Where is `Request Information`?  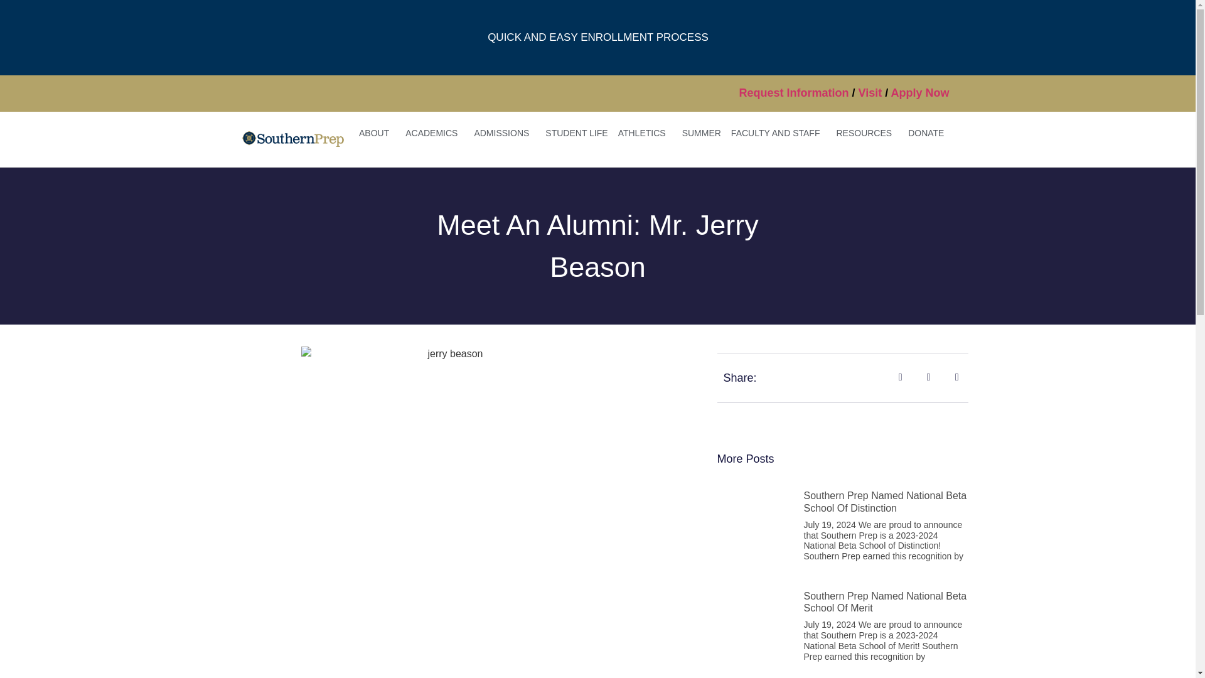
Request Information is located at coordinates (793, 93).